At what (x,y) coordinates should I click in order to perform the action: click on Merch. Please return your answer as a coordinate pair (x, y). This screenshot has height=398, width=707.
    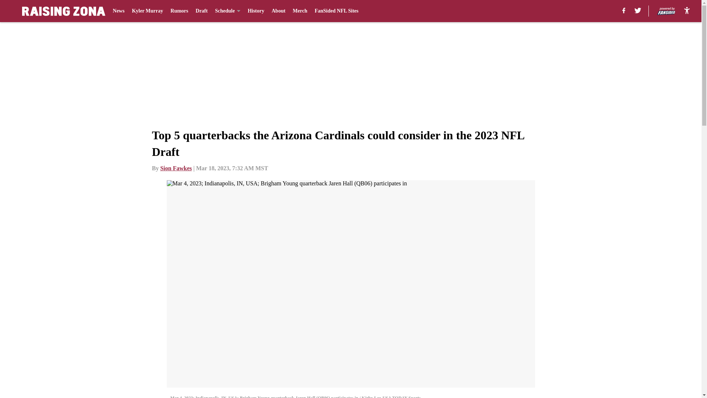
    Looking at the image, I should click on (300, 11).